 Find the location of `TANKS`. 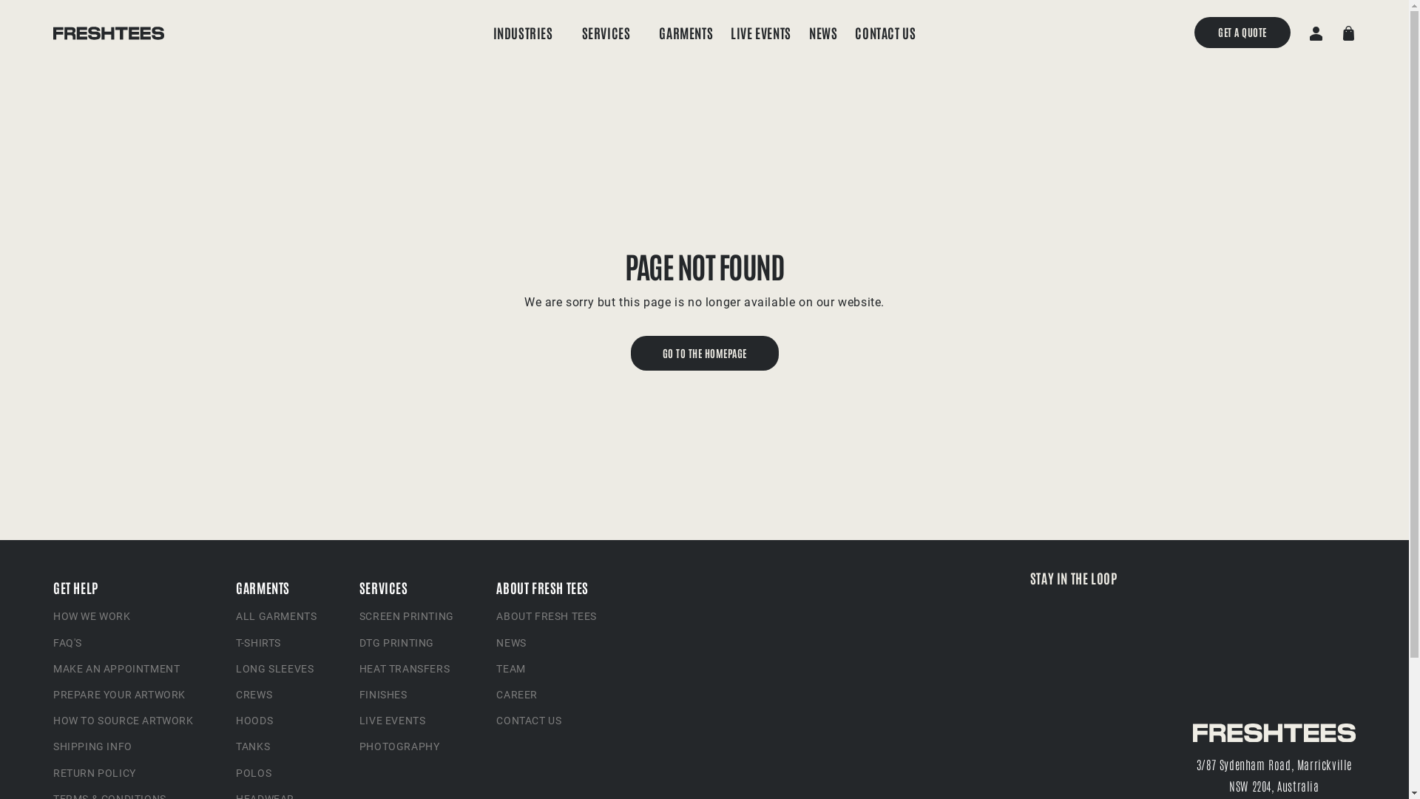

TANKS is located at coordinates (253, 747).